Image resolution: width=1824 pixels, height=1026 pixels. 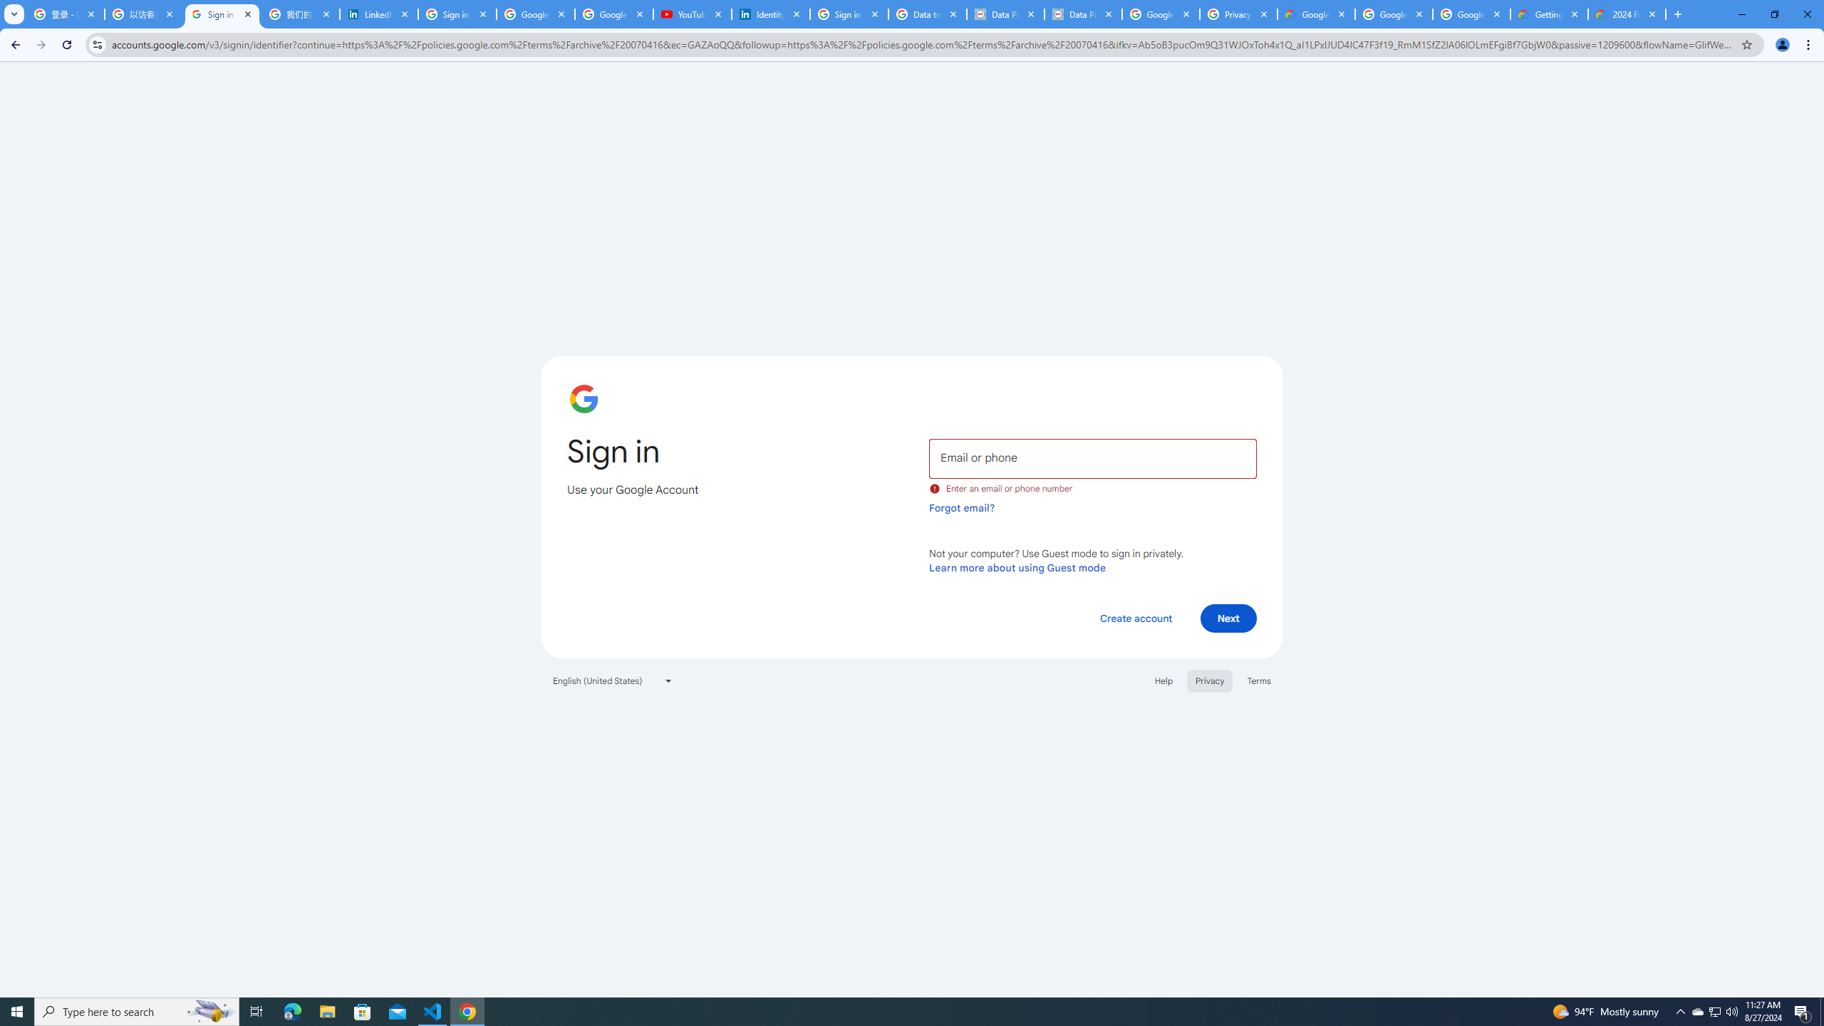 What do you see at coordinates (222, 14) in the screenshot?
I see `Sign in - Google Accounts` at bounding box center [222, 14].